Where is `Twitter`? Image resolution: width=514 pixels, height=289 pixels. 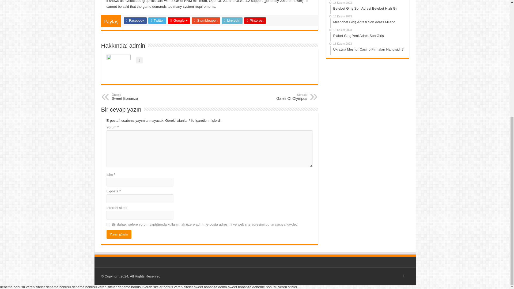 Twitter is located at coordinates (157, 20).